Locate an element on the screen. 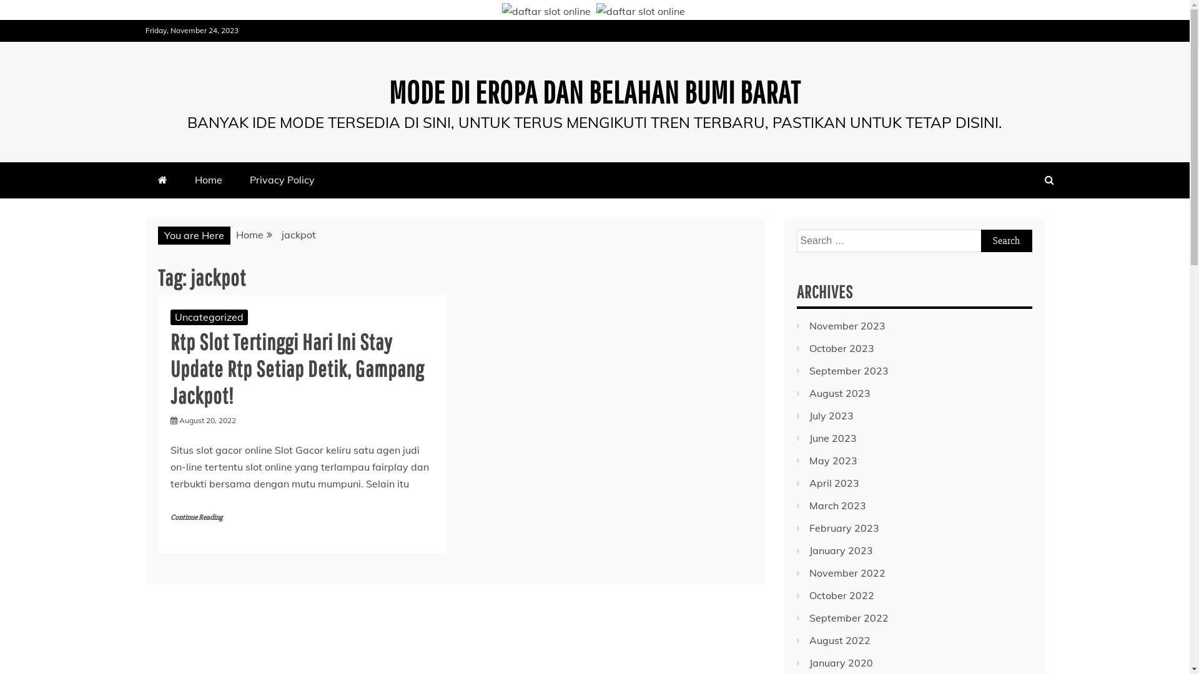  February 2023 is located at coordinates (844, 528).